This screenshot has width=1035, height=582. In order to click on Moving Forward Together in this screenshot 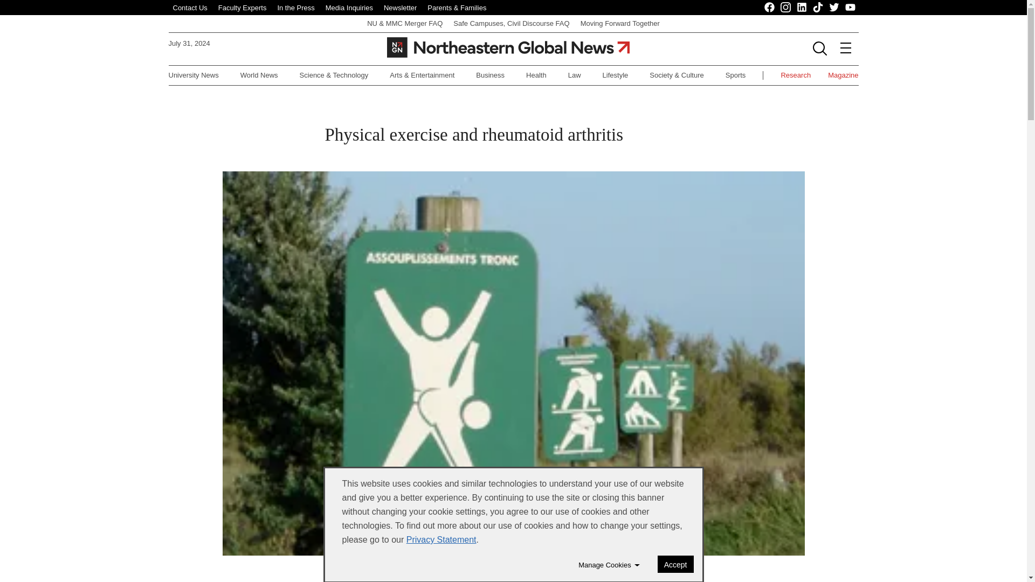, I will do `click(620, 23)`.